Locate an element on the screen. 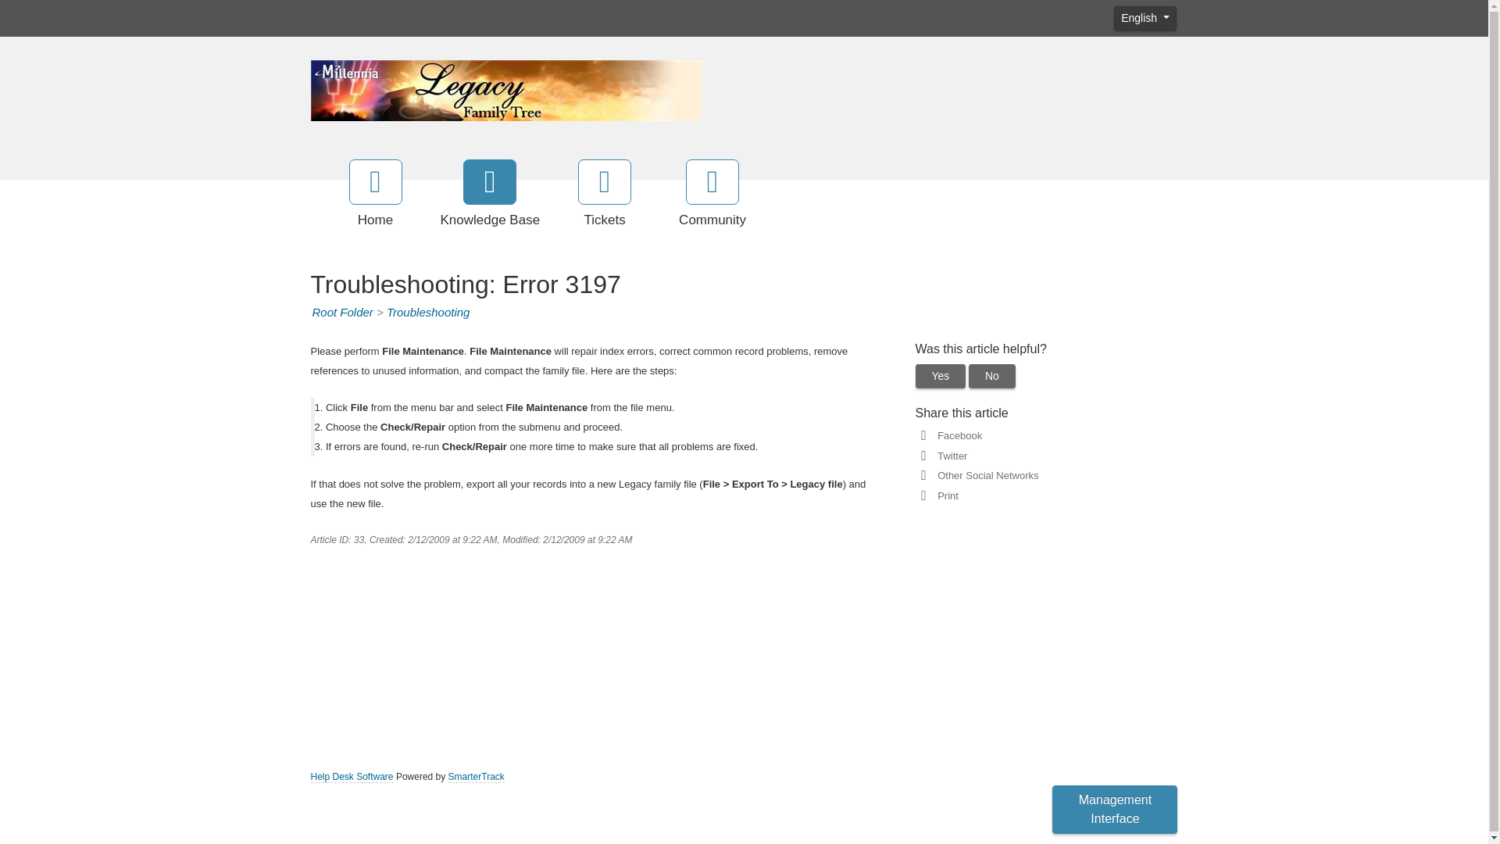 The image size is (1500, 844). Community is located at coordinates (712, 195).